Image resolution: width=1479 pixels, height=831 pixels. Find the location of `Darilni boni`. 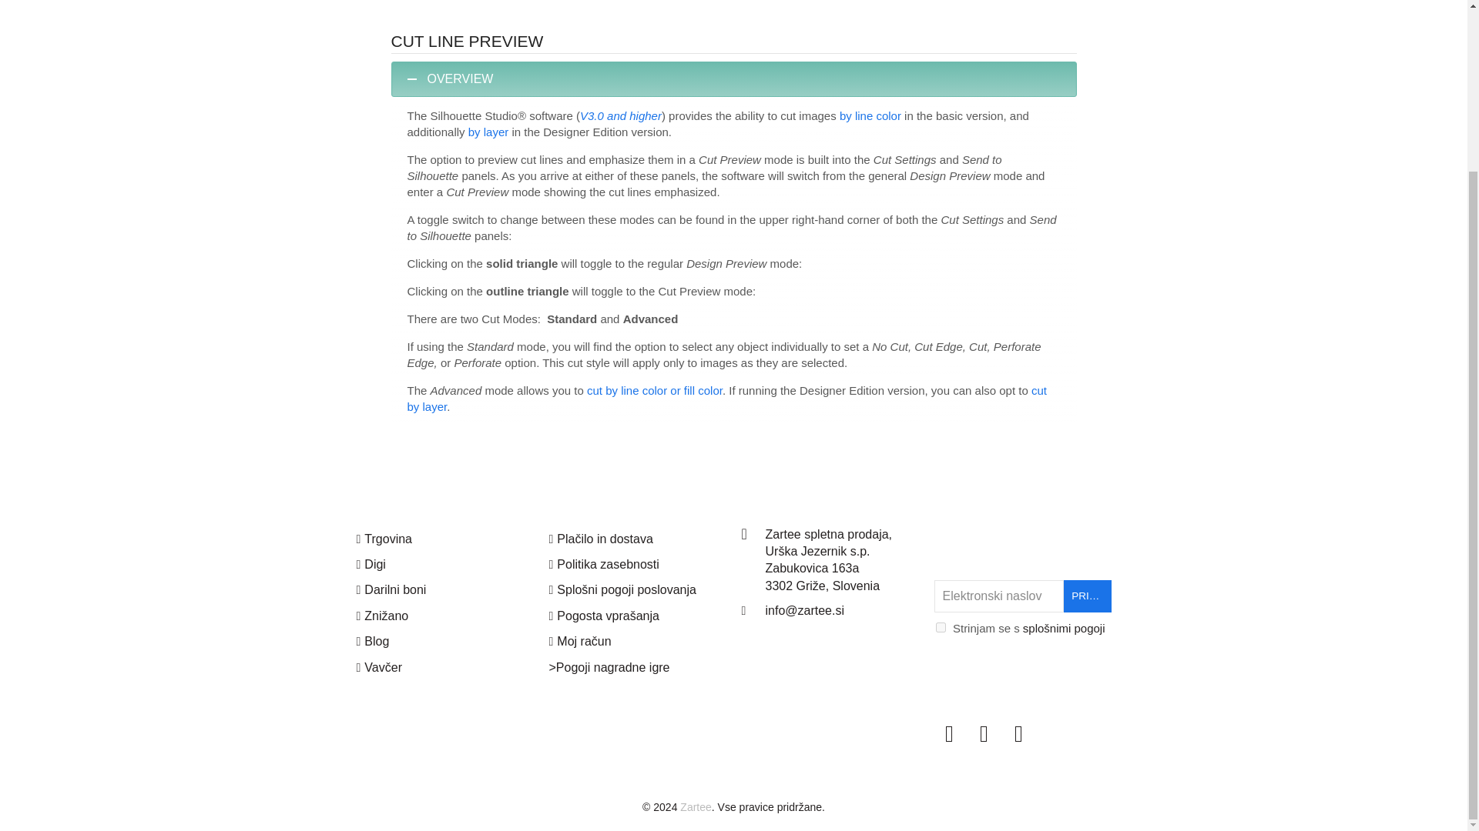

Darilni boni is located at coordinates (391, 589).